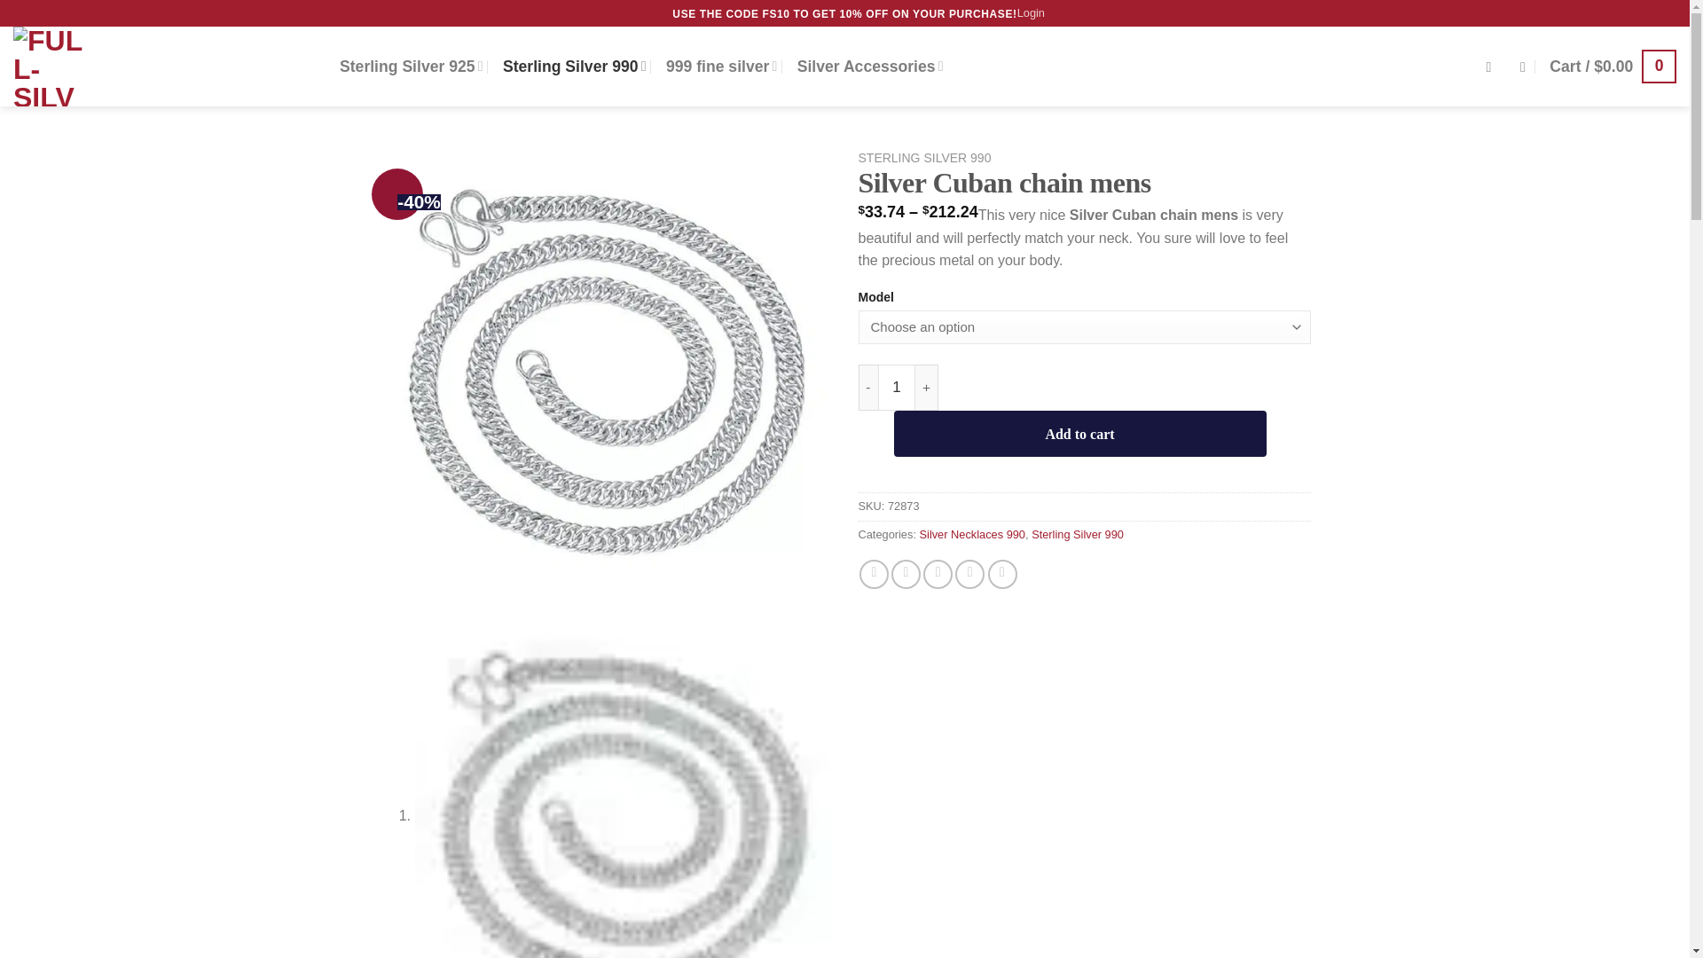 This screenshot has width=1703, height=958. I want to click on Email to a Friend, so click(937, 574).